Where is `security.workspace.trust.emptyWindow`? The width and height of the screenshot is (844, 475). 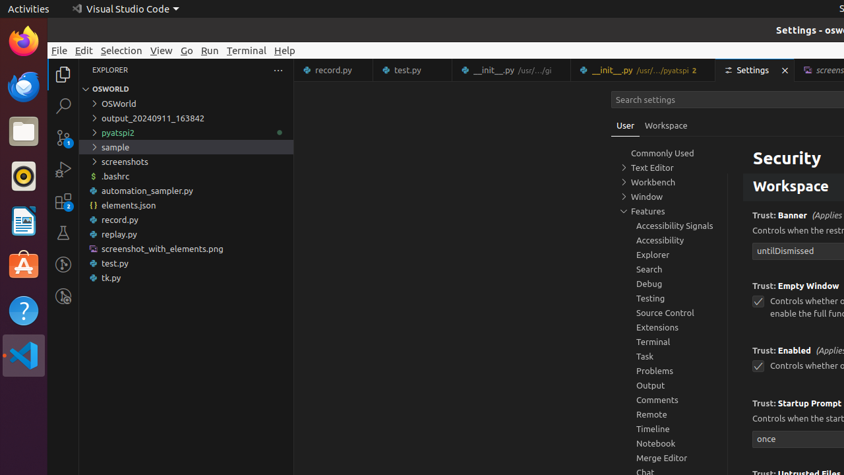
security.workspace.trust.emptyWindow is located at coordinates (758, 302).